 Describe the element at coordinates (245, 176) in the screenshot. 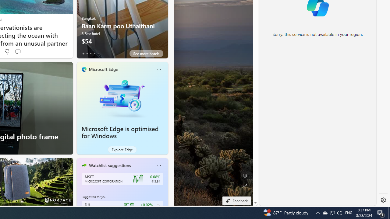

I see `Edit Background` at that location.